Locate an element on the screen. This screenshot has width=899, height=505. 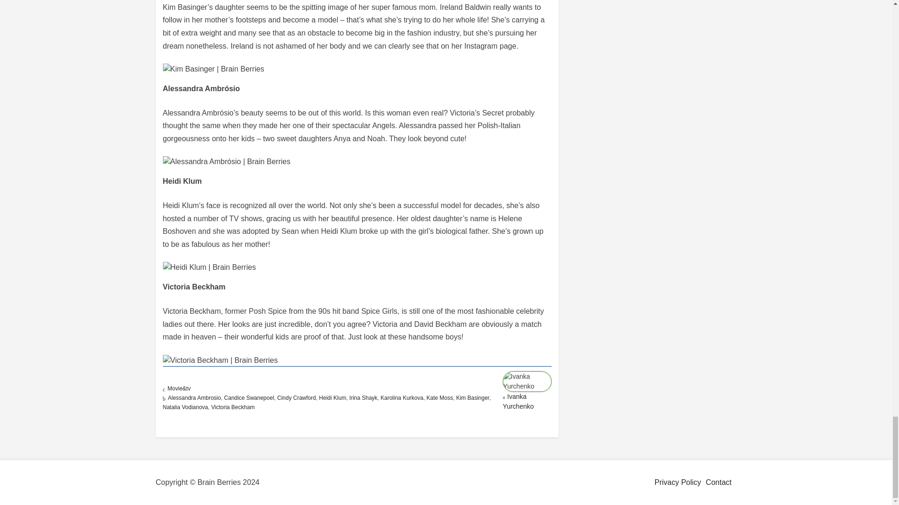
Cindy Crawford is located at coordinates (296, 397).